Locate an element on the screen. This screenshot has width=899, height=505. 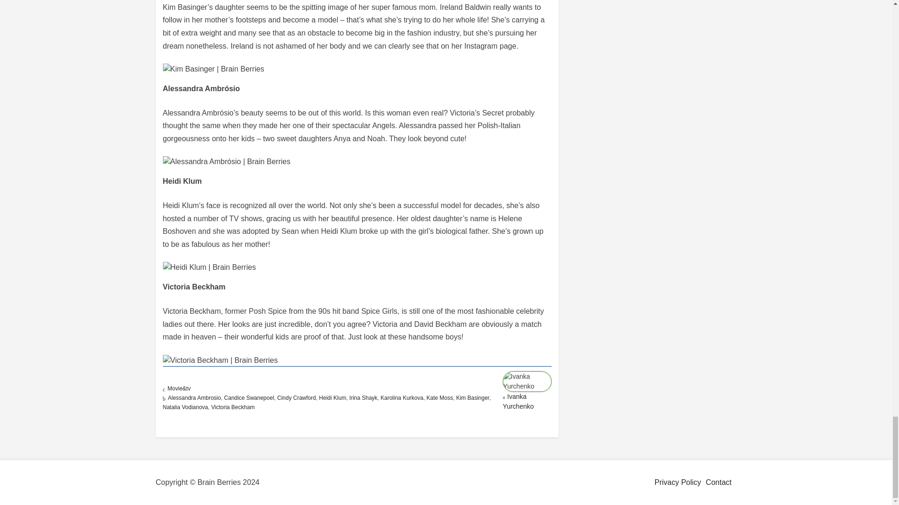
Cindy Crawford is located at coordinates (296, 397).